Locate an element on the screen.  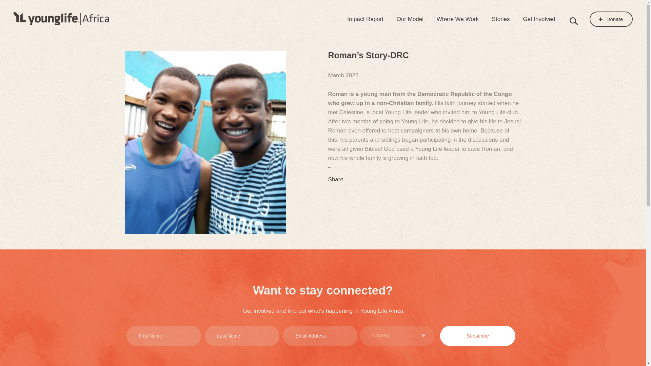
Impact Report is located at coordinates (365, 19).